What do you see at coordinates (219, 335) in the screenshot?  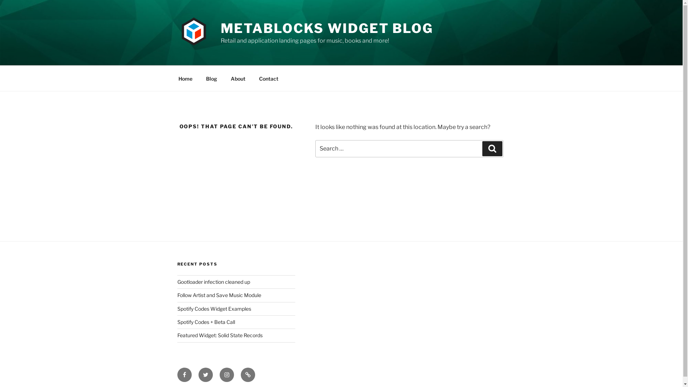 I see `Featured Widget: Solid State Records` at bounding box center [219, 335].